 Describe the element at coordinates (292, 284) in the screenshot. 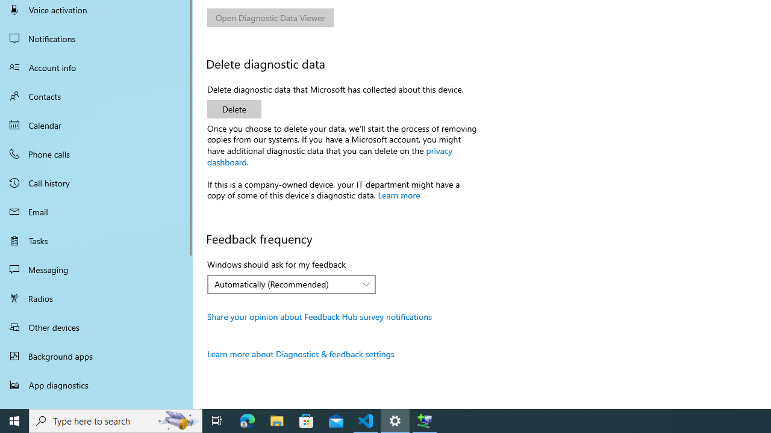

I see `Windows should ask for my feedback` at that location.